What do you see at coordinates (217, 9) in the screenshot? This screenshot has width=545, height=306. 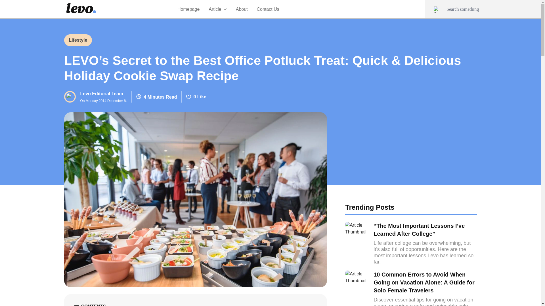 I see `Article` at bounding box center [217, 9].